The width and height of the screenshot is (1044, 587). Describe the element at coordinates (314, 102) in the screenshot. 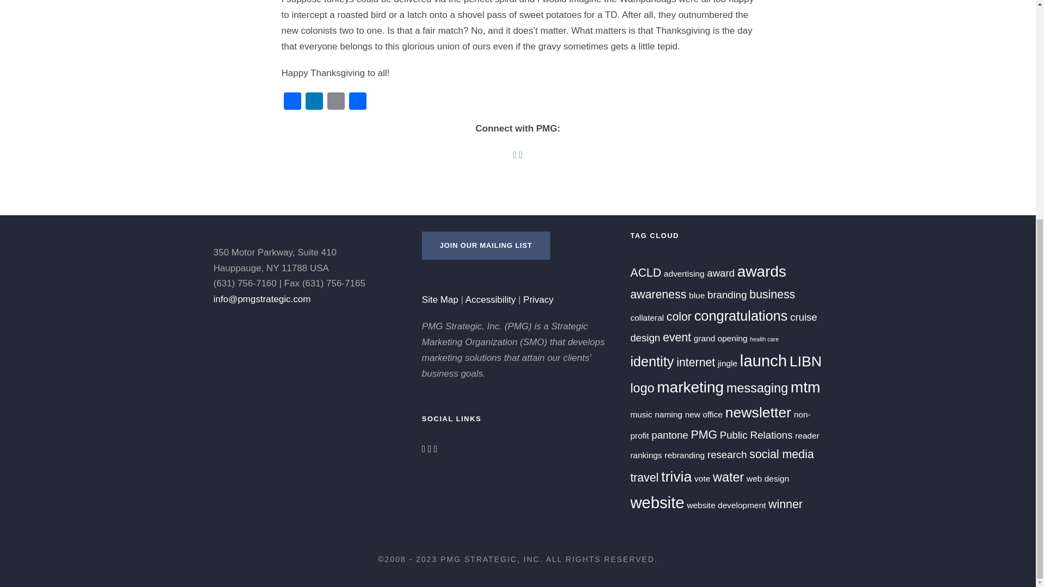

I see `LinkedIn` at that location.